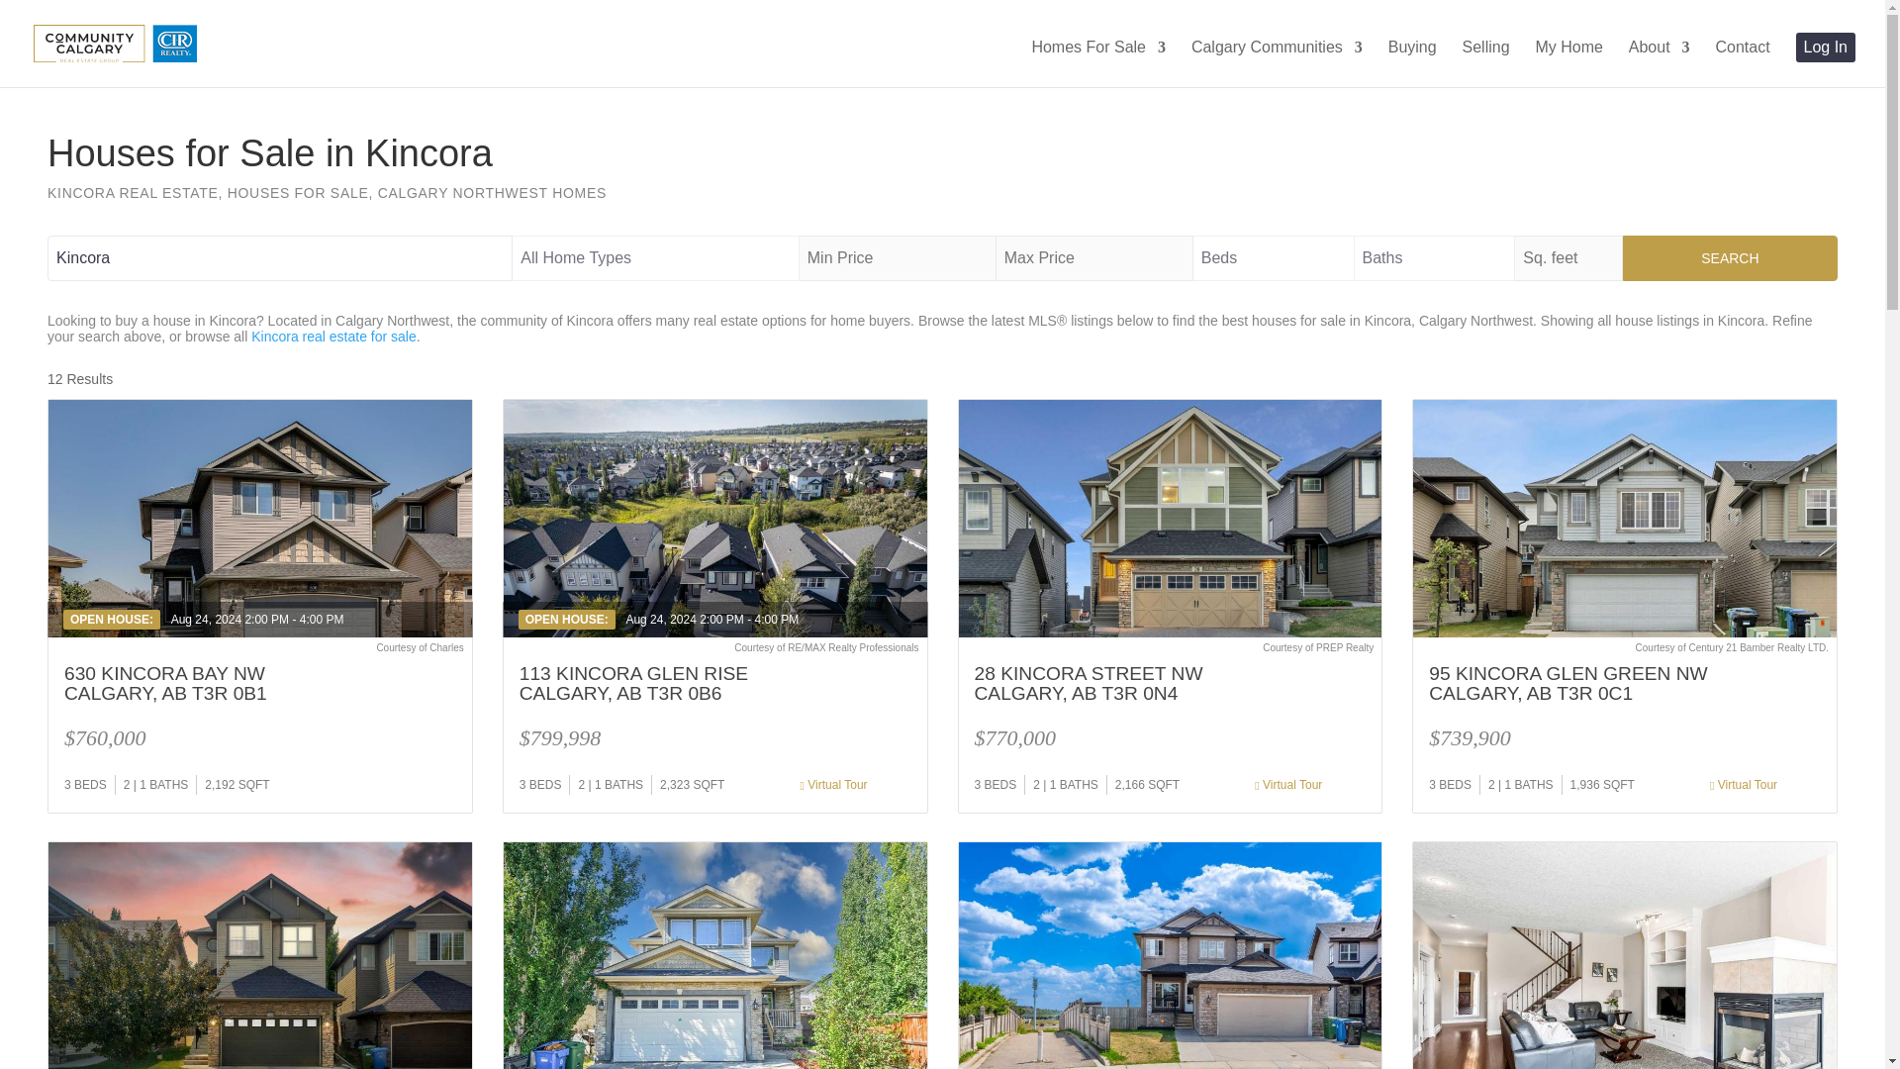 This screenshot has height=1069, width=1900. What do you see at coordinates (1277, 63) in the screenshot?
I see `Calgary Communities` at bounding box center [1277, 63].